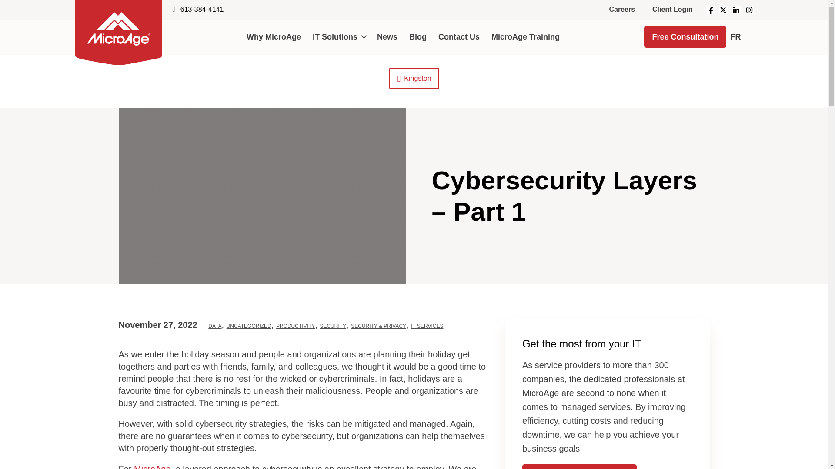 This screenshot has height=469, width=835. Describe the element at coordinates (387, 37) in the screenshot. I see `News` at that location.